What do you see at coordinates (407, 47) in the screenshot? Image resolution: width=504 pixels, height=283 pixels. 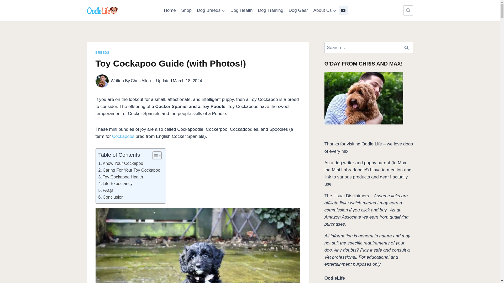 I see `Search` at bounding box center [407, 47].